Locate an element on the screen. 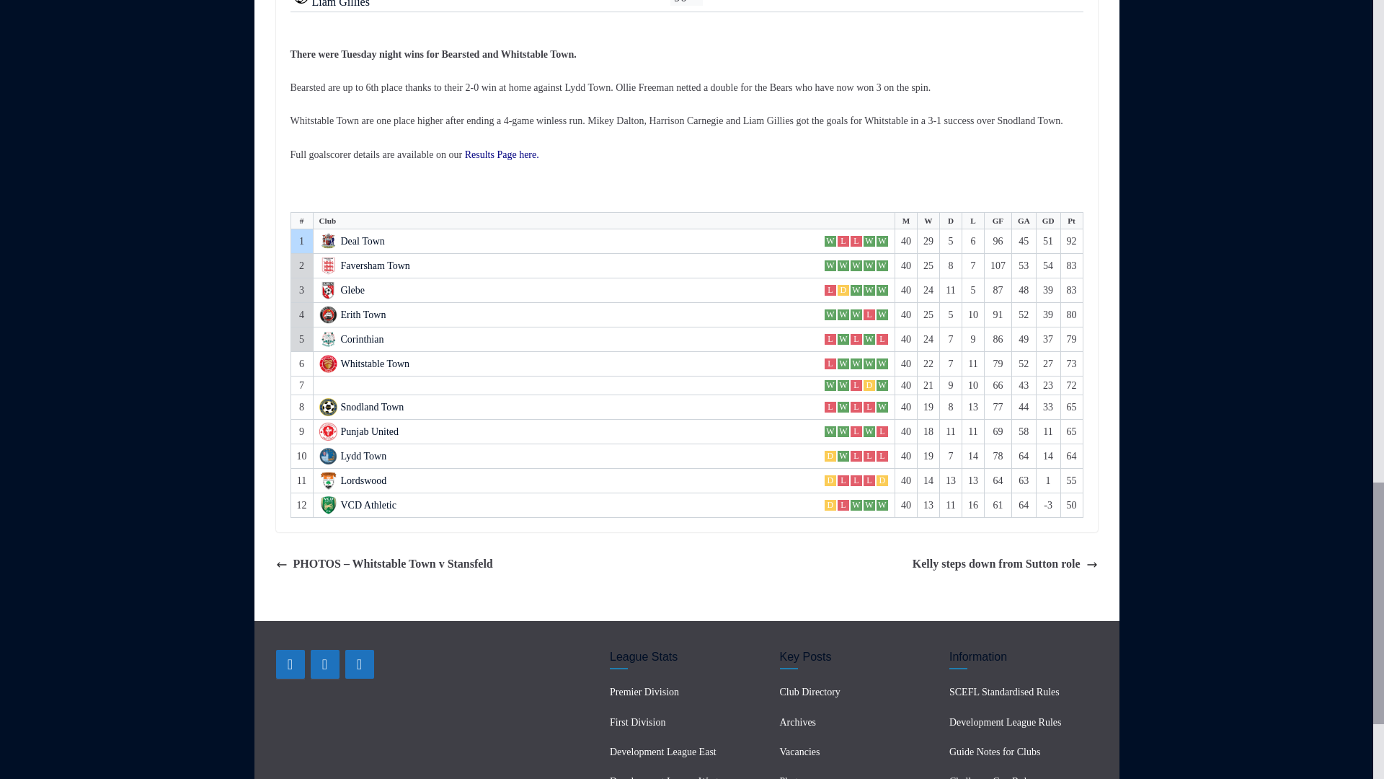 Image resolution: width=1384 pixels, height=779 pixels. Twitter is located at coordinates (324, 664).